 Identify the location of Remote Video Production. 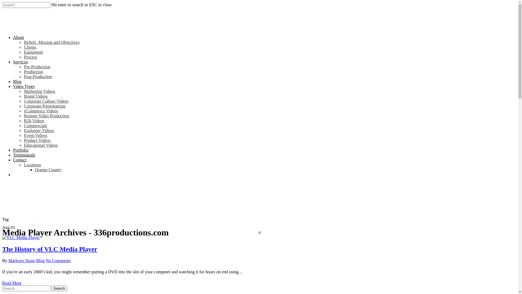
(46, 116).